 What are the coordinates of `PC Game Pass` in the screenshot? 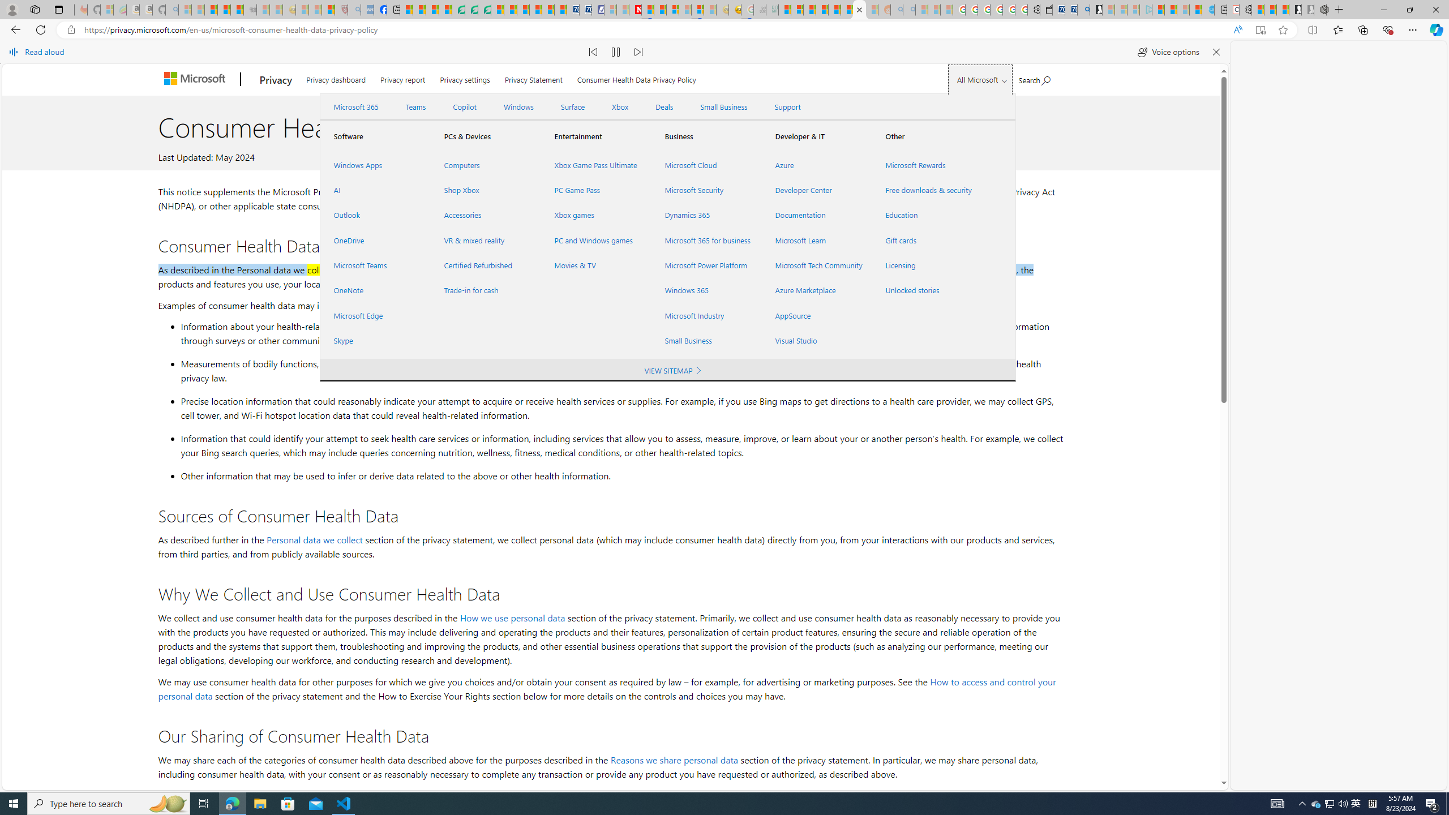 It's located at (596, 190).